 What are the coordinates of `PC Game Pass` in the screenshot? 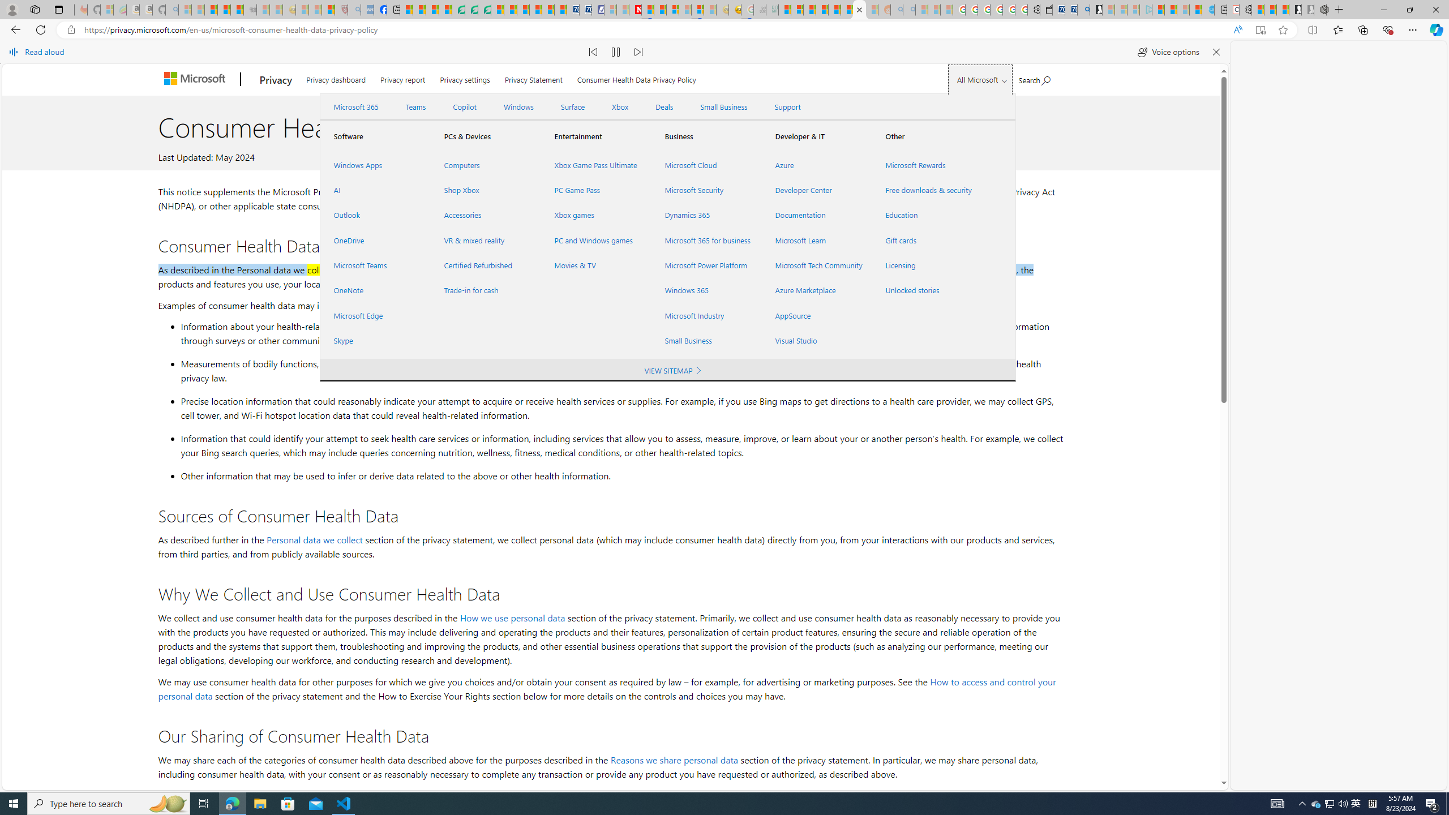 It's located at (596, 190).